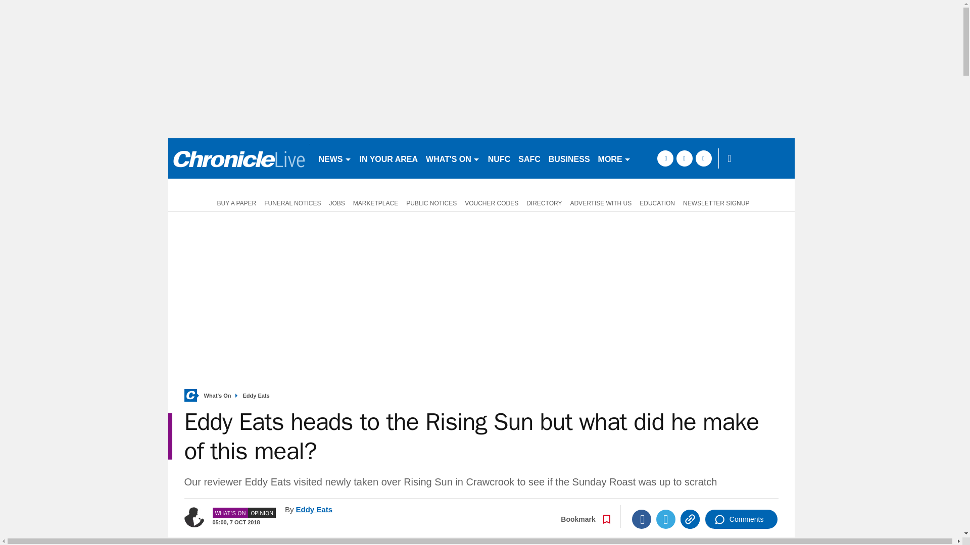  I want to click on MORE, so click(614, 158).